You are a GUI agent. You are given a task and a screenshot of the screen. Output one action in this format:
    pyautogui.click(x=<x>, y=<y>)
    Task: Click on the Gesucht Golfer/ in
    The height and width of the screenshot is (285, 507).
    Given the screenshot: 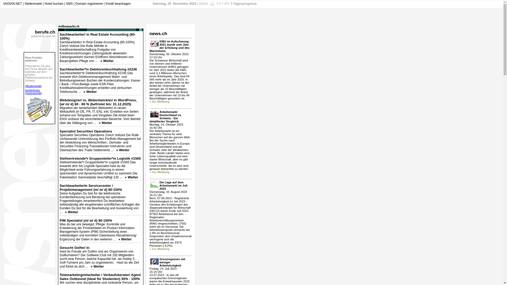 What is the action you would take?
    pyautogui.click(x=74, y=248)
    